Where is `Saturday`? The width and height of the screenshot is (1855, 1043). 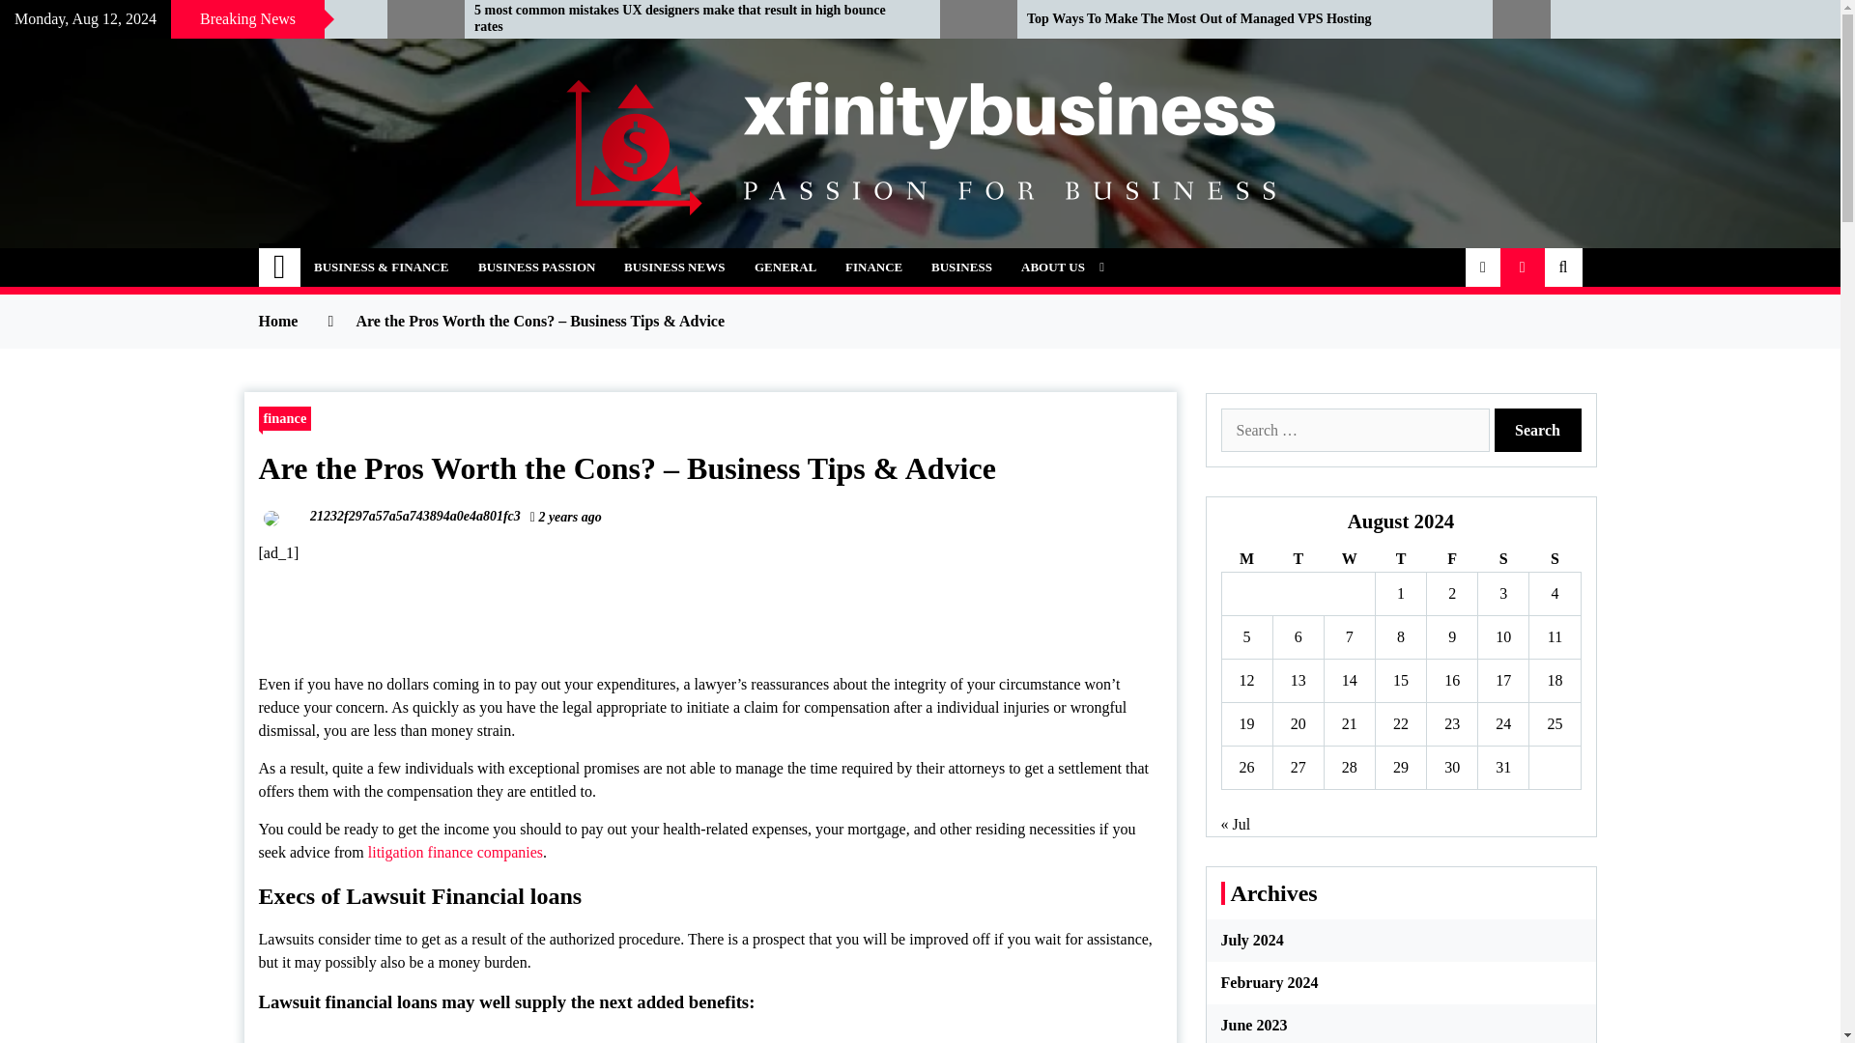 Saturday is located at coordinates (1503, 558).